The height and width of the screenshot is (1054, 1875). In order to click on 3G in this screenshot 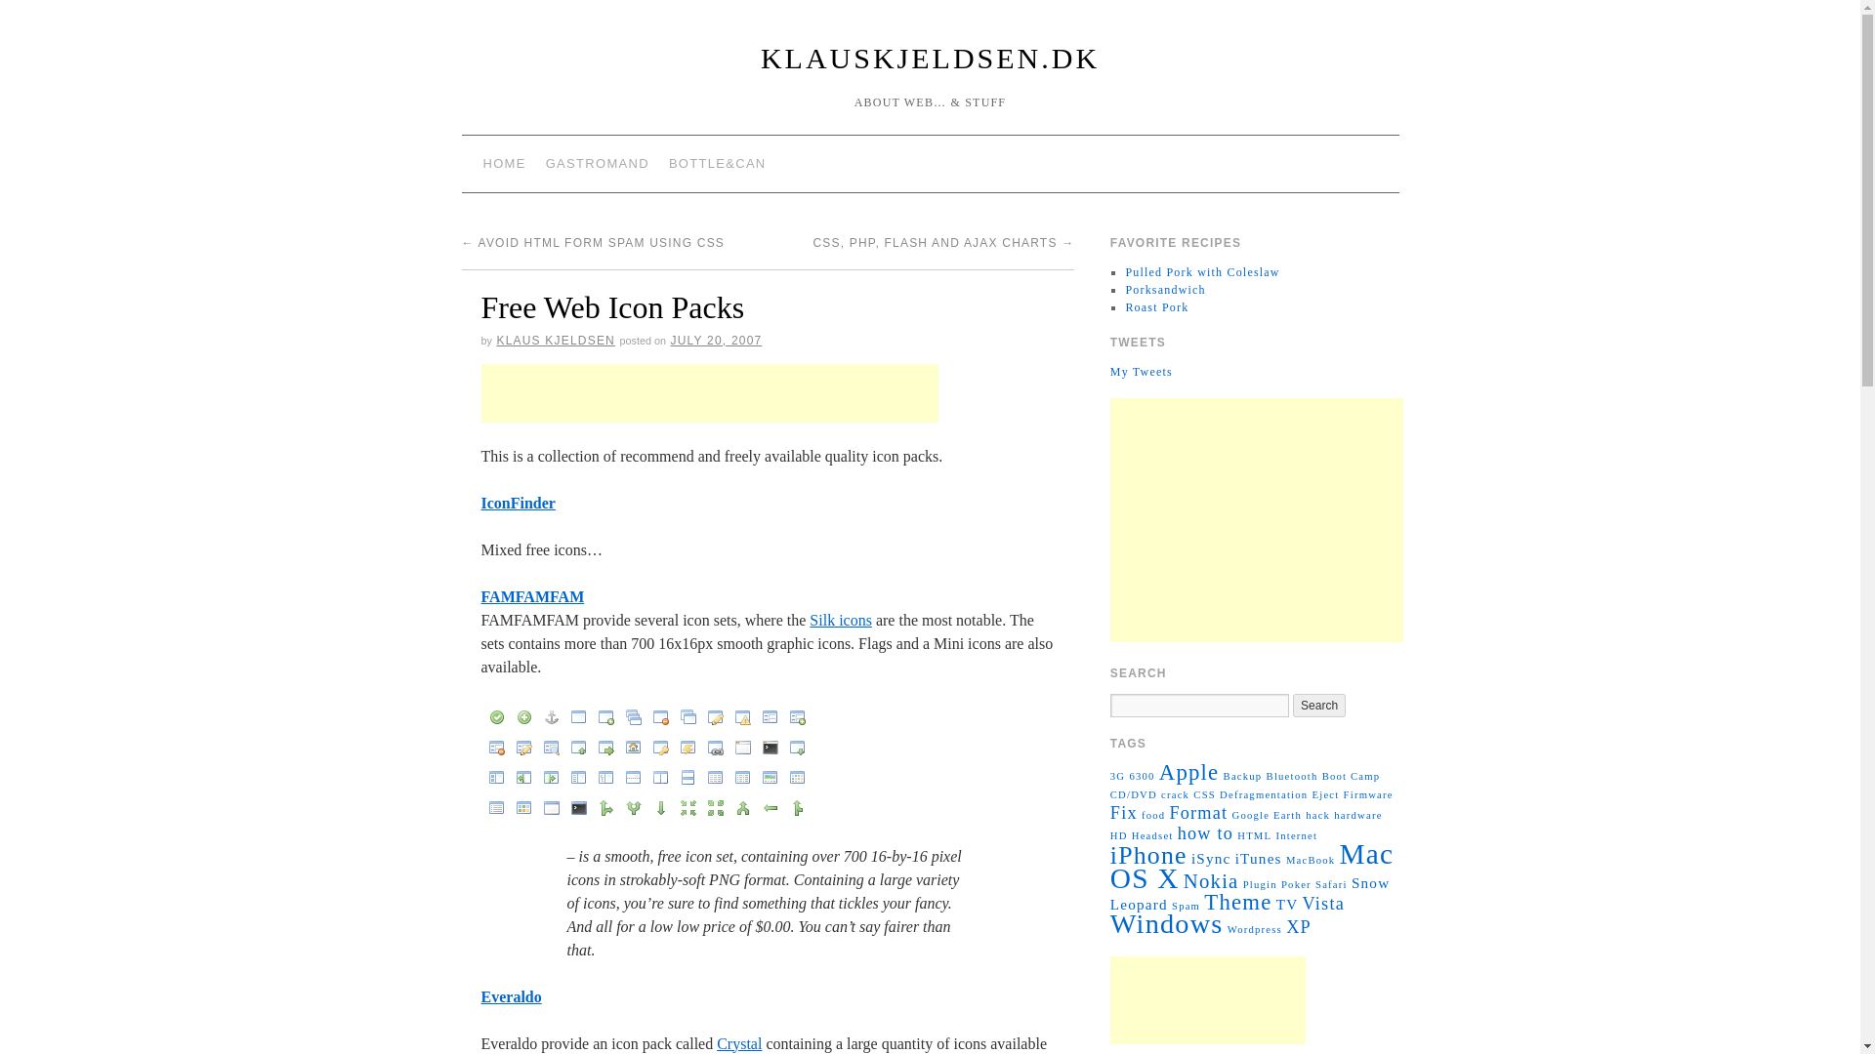, I will do `click(1117, 776)`.